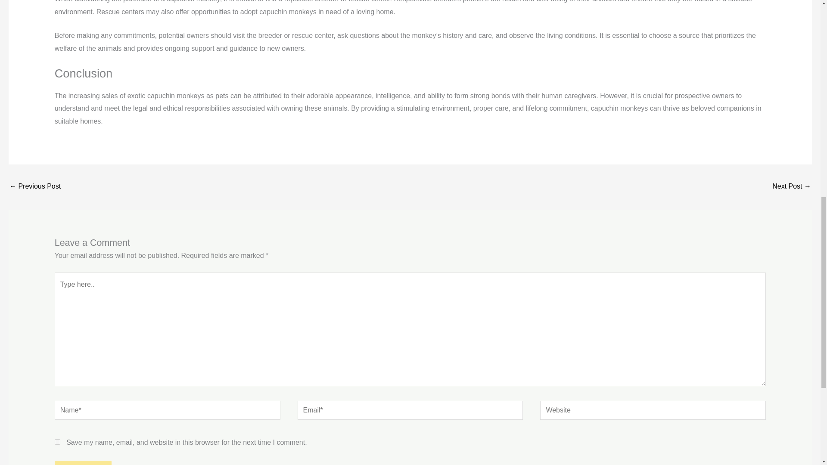 The height and width of the screenshot is (465, 827). I want to click on The Rising Popularity of Exotic Capuchin Monkeys as Pets, so click(34, 187).